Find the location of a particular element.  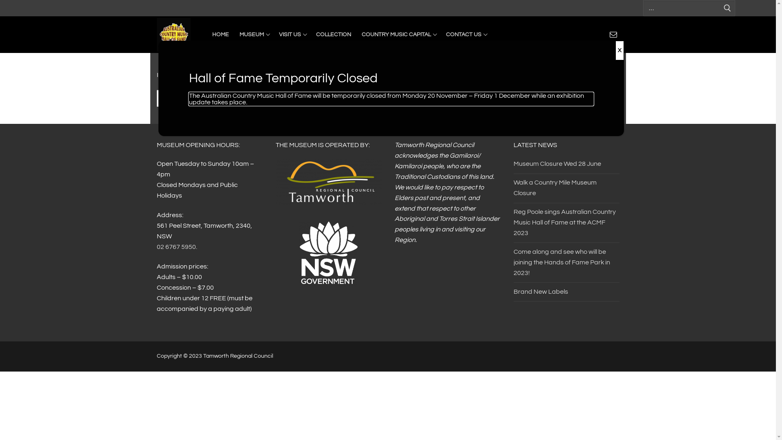

Search for: is located at coordinates (388, 99).